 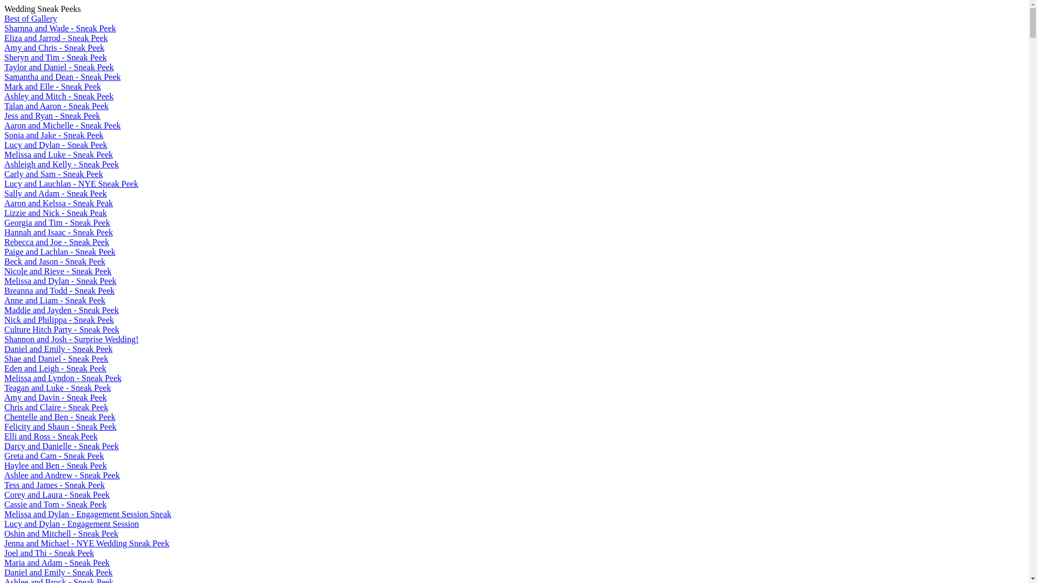 I want to click on Lizzie and Nick - Sneak Peak, so click(x=56, y=213).